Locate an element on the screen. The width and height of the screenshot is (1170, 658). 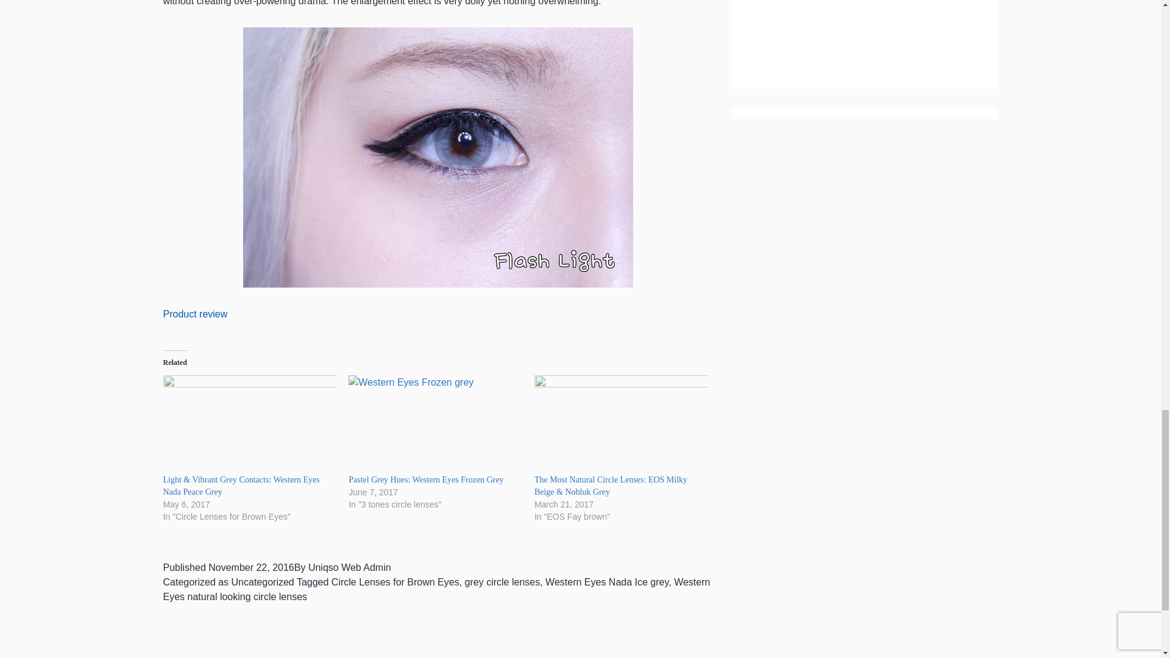
Pastel Grey Hues: Western Eyes Frozen Grey is located at coordinates (425, 479).